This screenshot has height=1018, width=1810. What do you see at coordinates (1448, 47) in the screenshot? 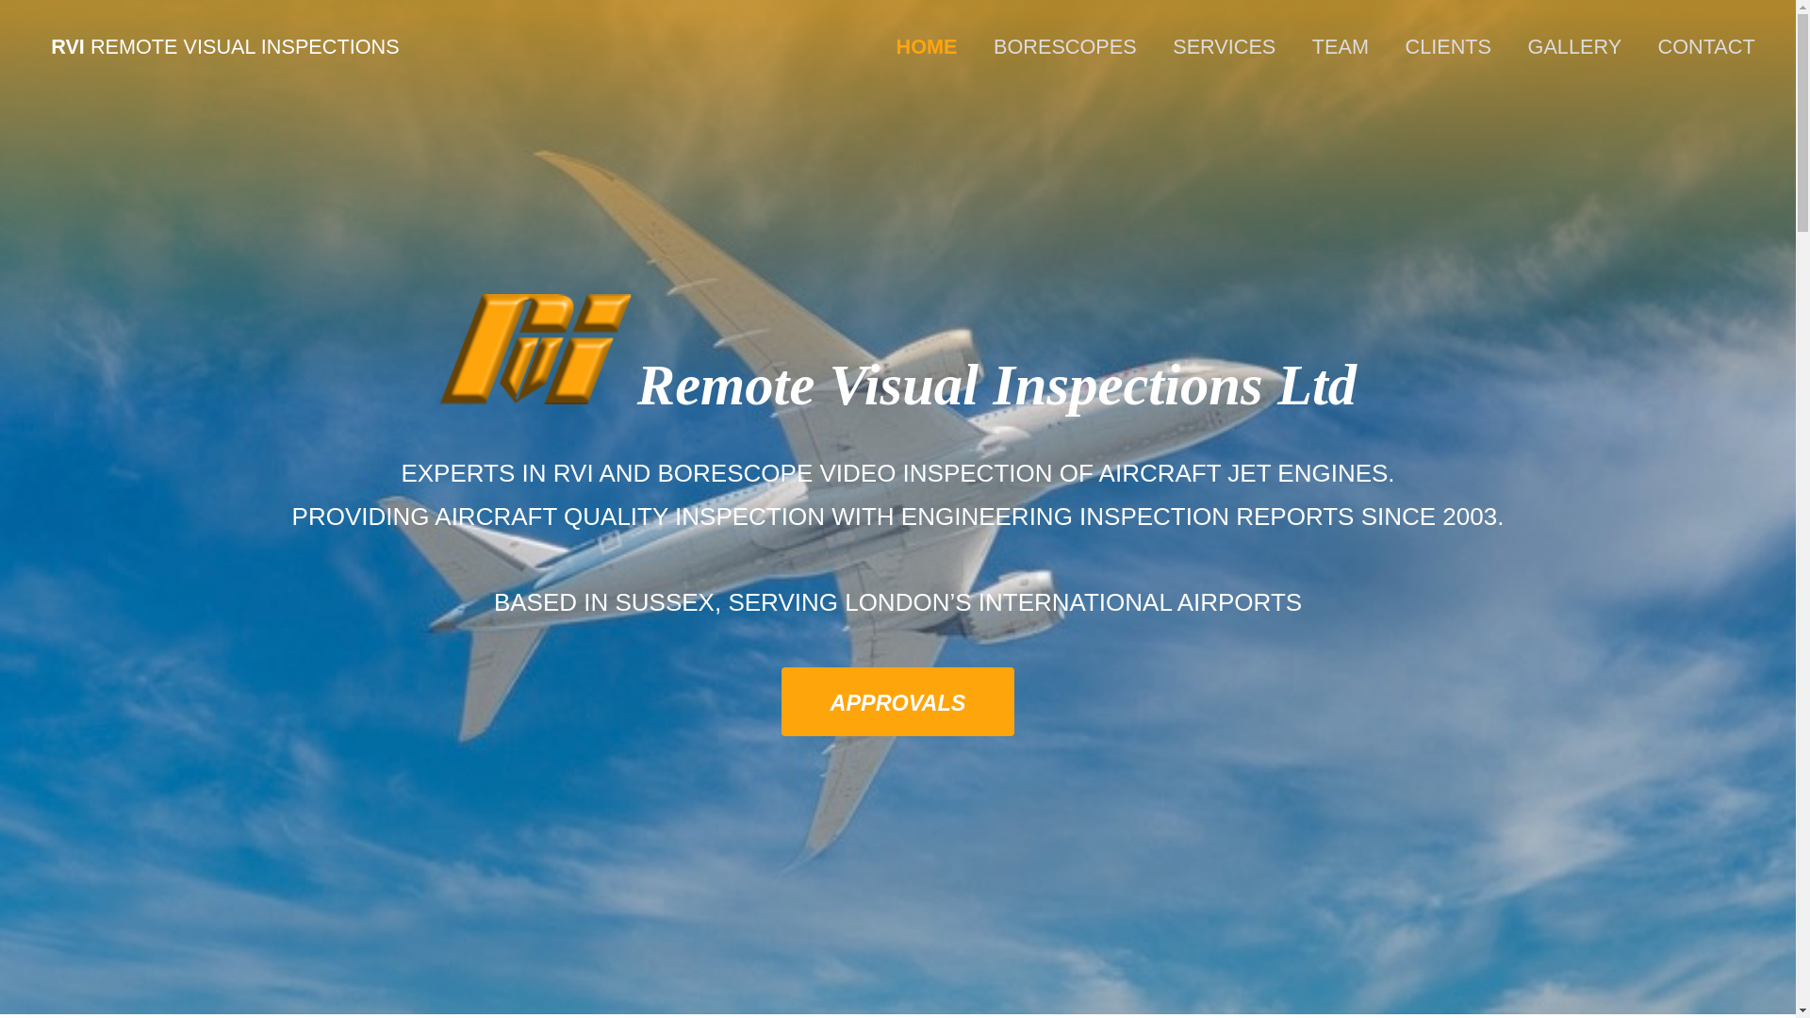
I see `CLIENTS` at bounding box center [1448, 47].